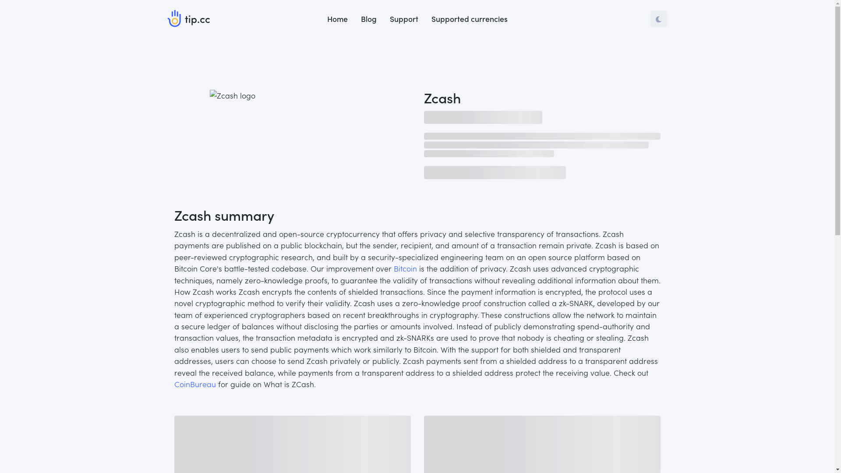 The image size is (841, 473). What do you see at coordinates (470, 19) in the screenshot?
I see `Supported currencies` at bounding box center [470, 19].